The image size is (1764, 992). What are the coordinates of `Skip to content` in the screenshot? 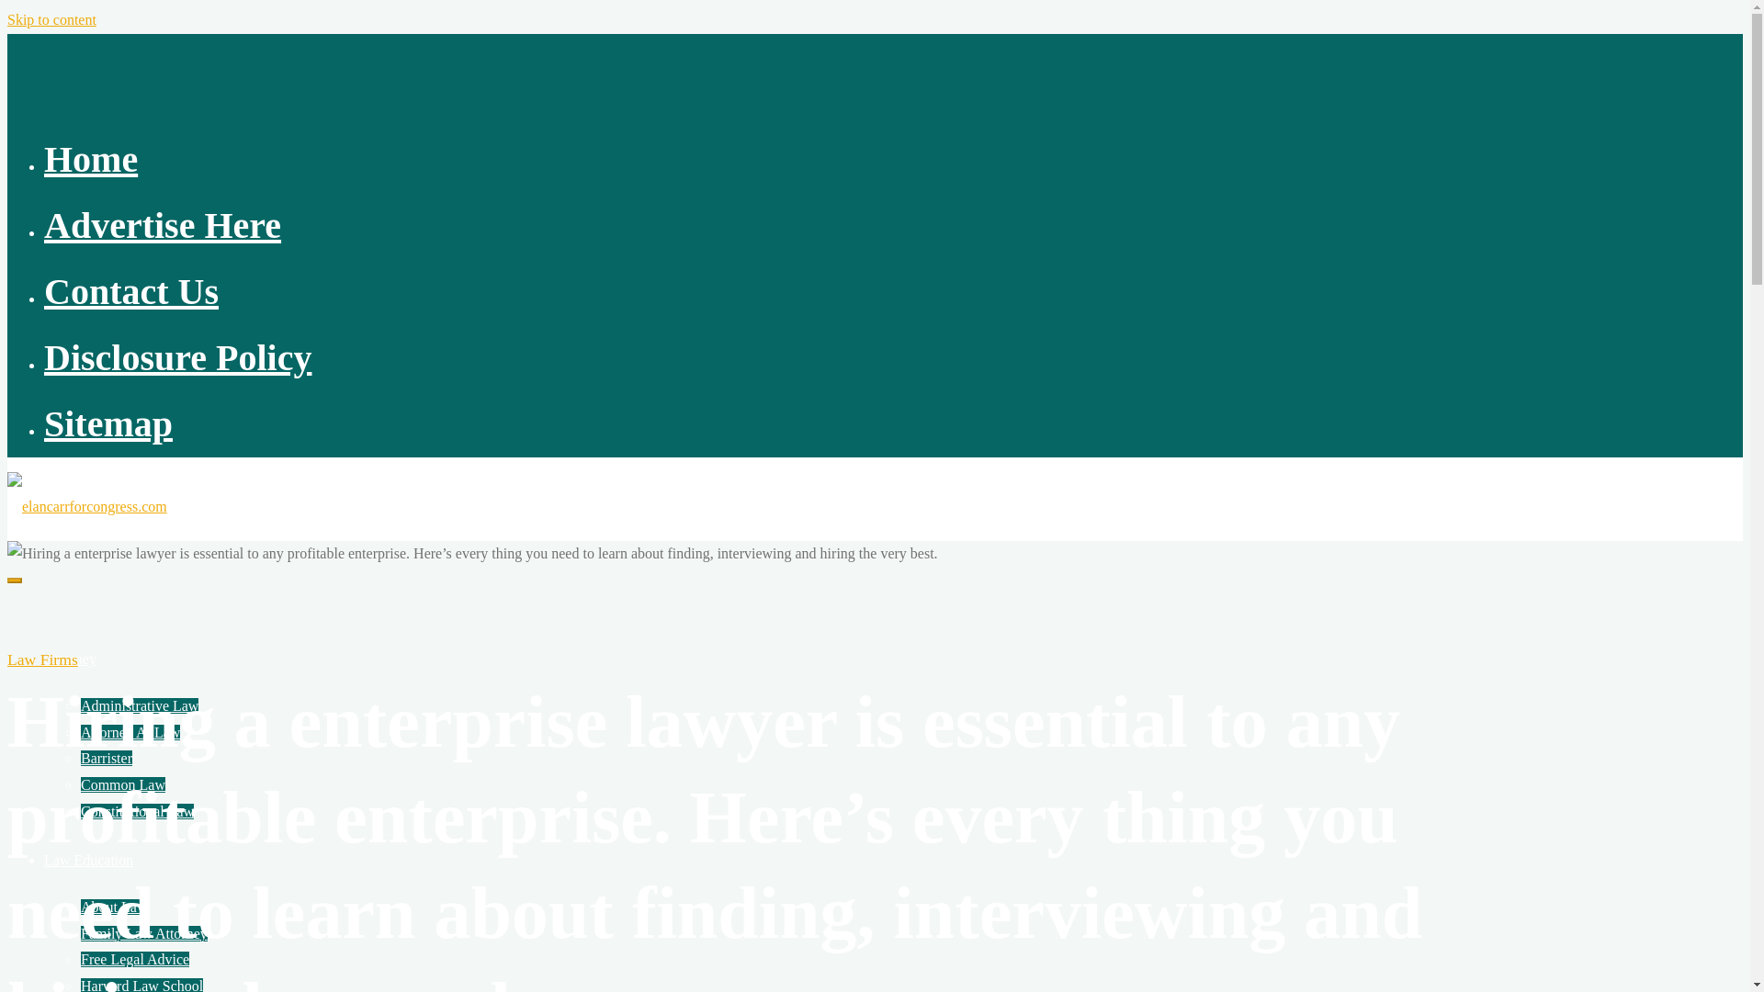 It's located at (51, 19).